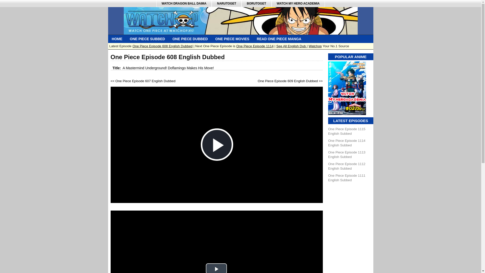 This screenshot has width=485, height=273. I want to click on One Piece Episode 1114, so click(255, 46).